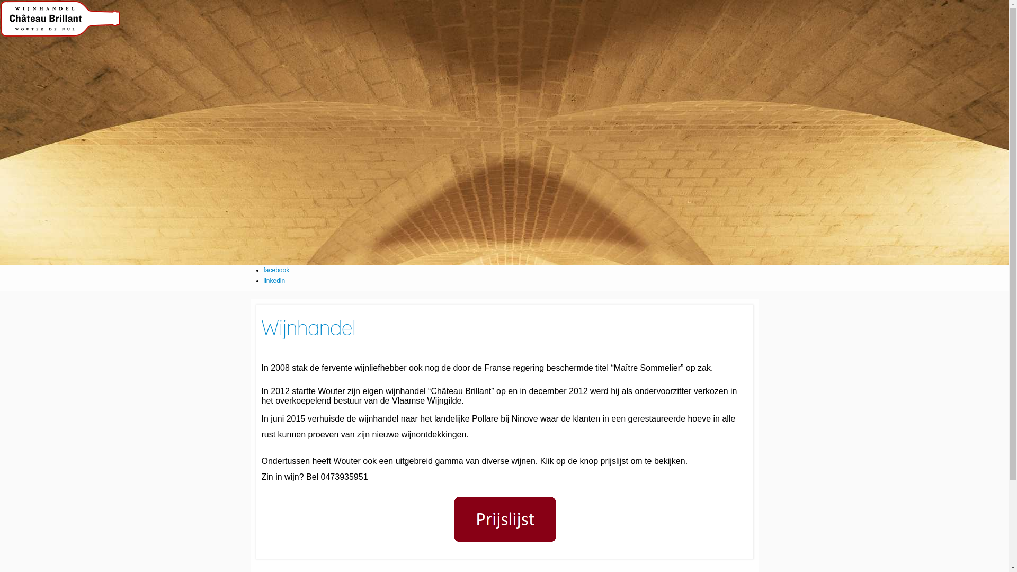  I want to click on linkedin, so click(274, 281).